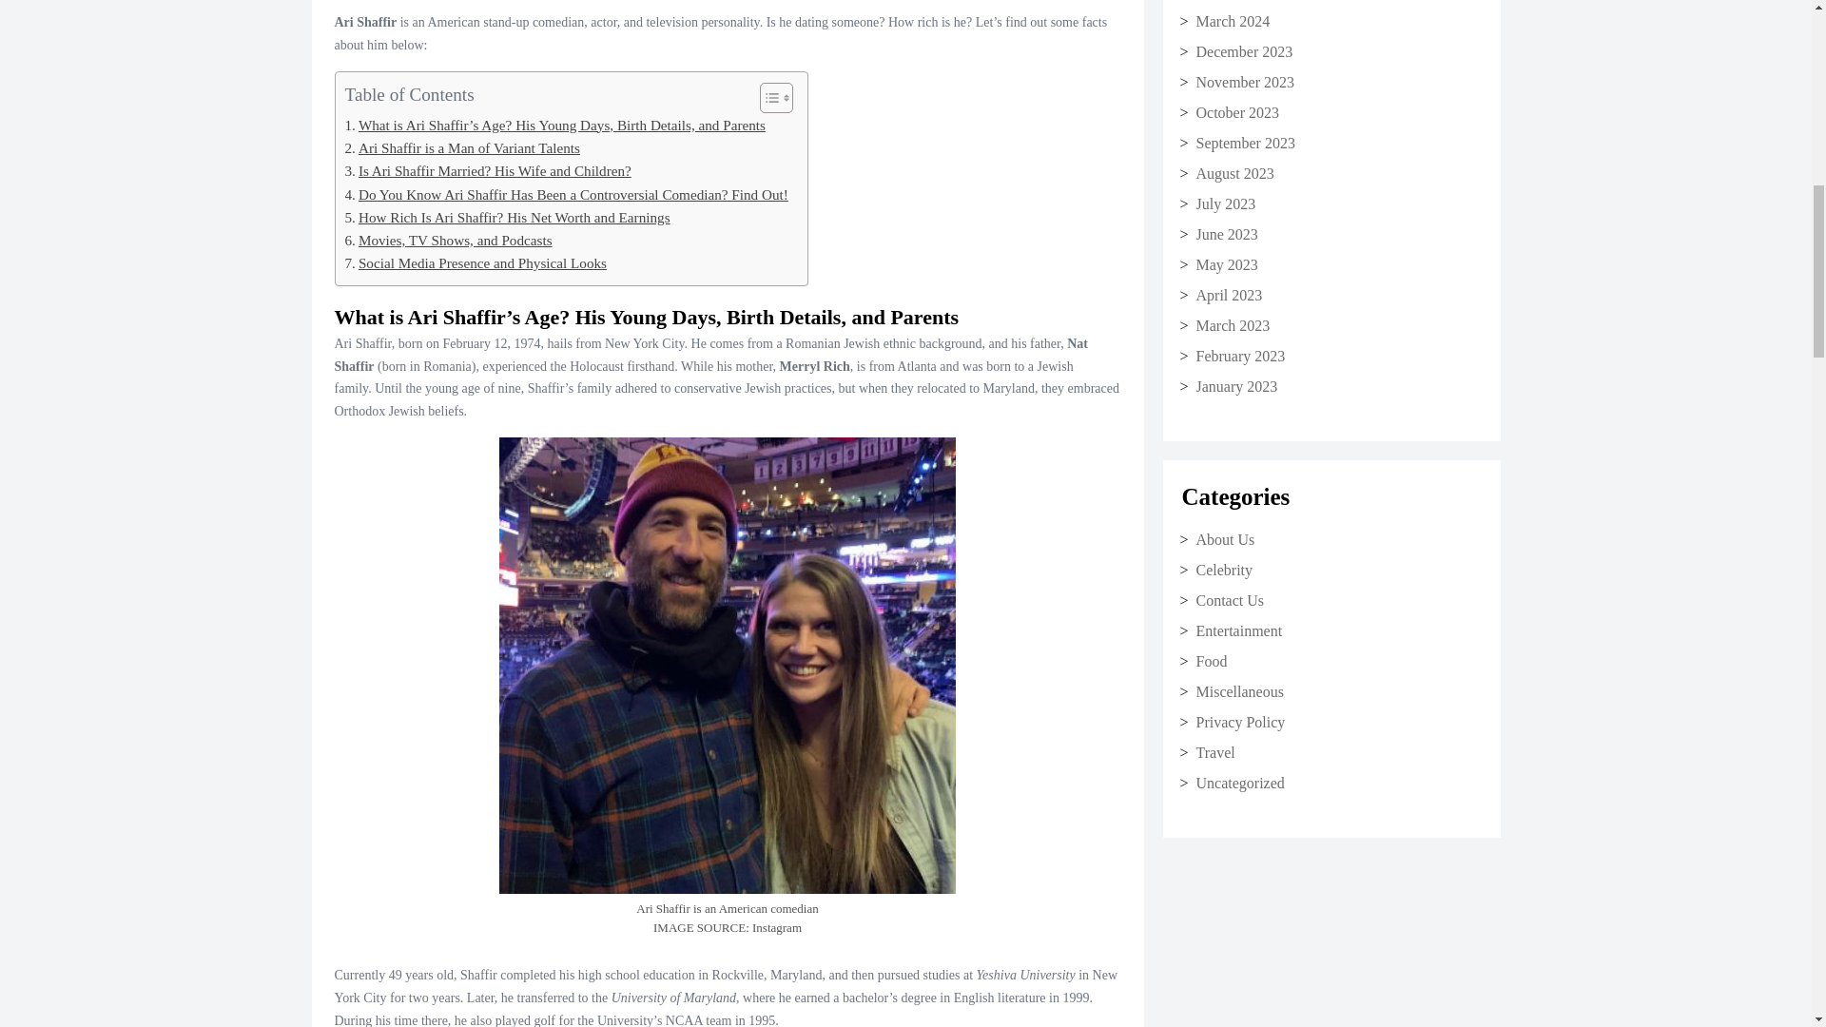 This screenshot has width=1826, height=1027. Describe the element at coordinates (461, 148) in the screenshot. I see `Ari Shaffir is a Man of Variant Talents` at that location.